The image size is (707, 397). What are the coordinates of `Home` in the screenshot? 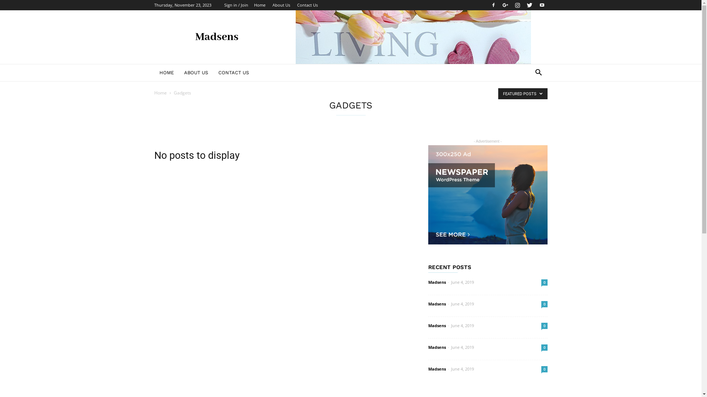 It's located at (260, 5).